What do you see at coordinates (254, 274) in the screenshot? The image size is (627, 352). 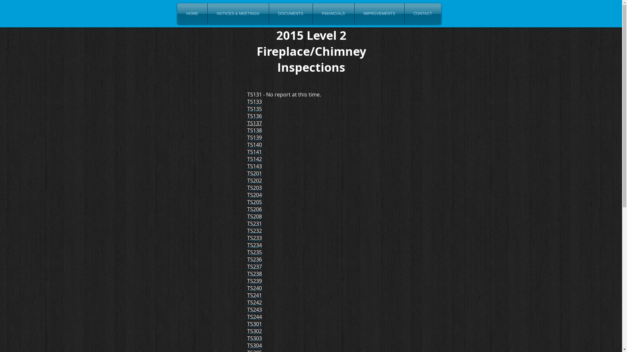 I see `TS238` at bounding box center [254, 274].